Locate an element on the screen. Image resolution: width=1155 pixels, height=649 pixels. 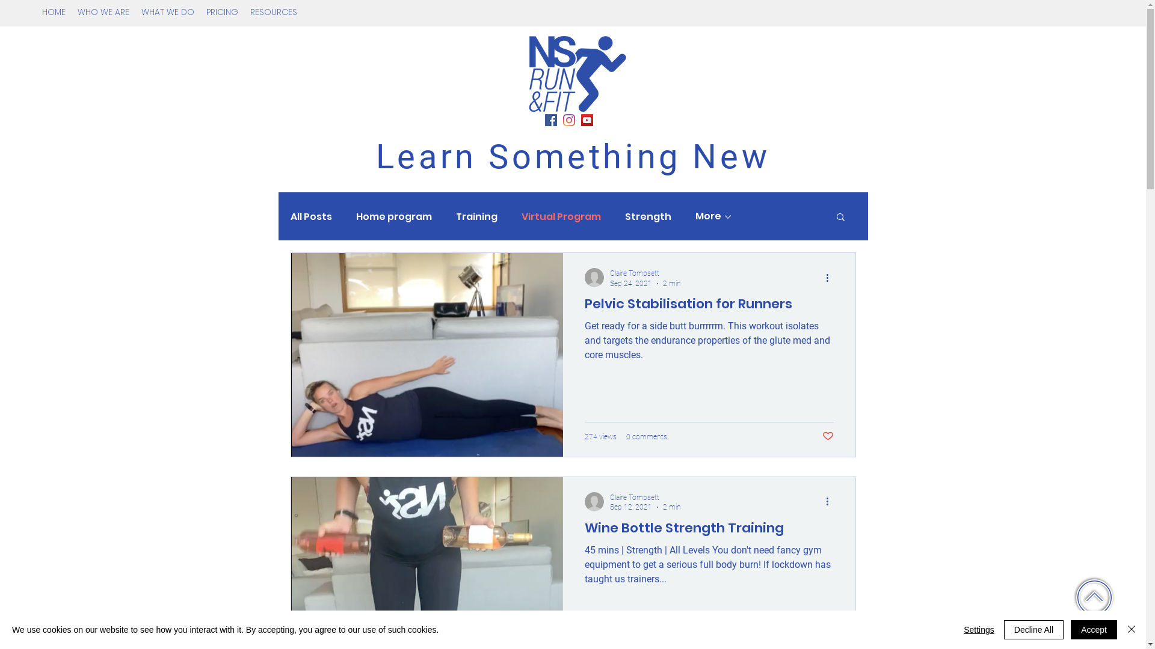
RESOURCES is located at coordinates (274, 12).